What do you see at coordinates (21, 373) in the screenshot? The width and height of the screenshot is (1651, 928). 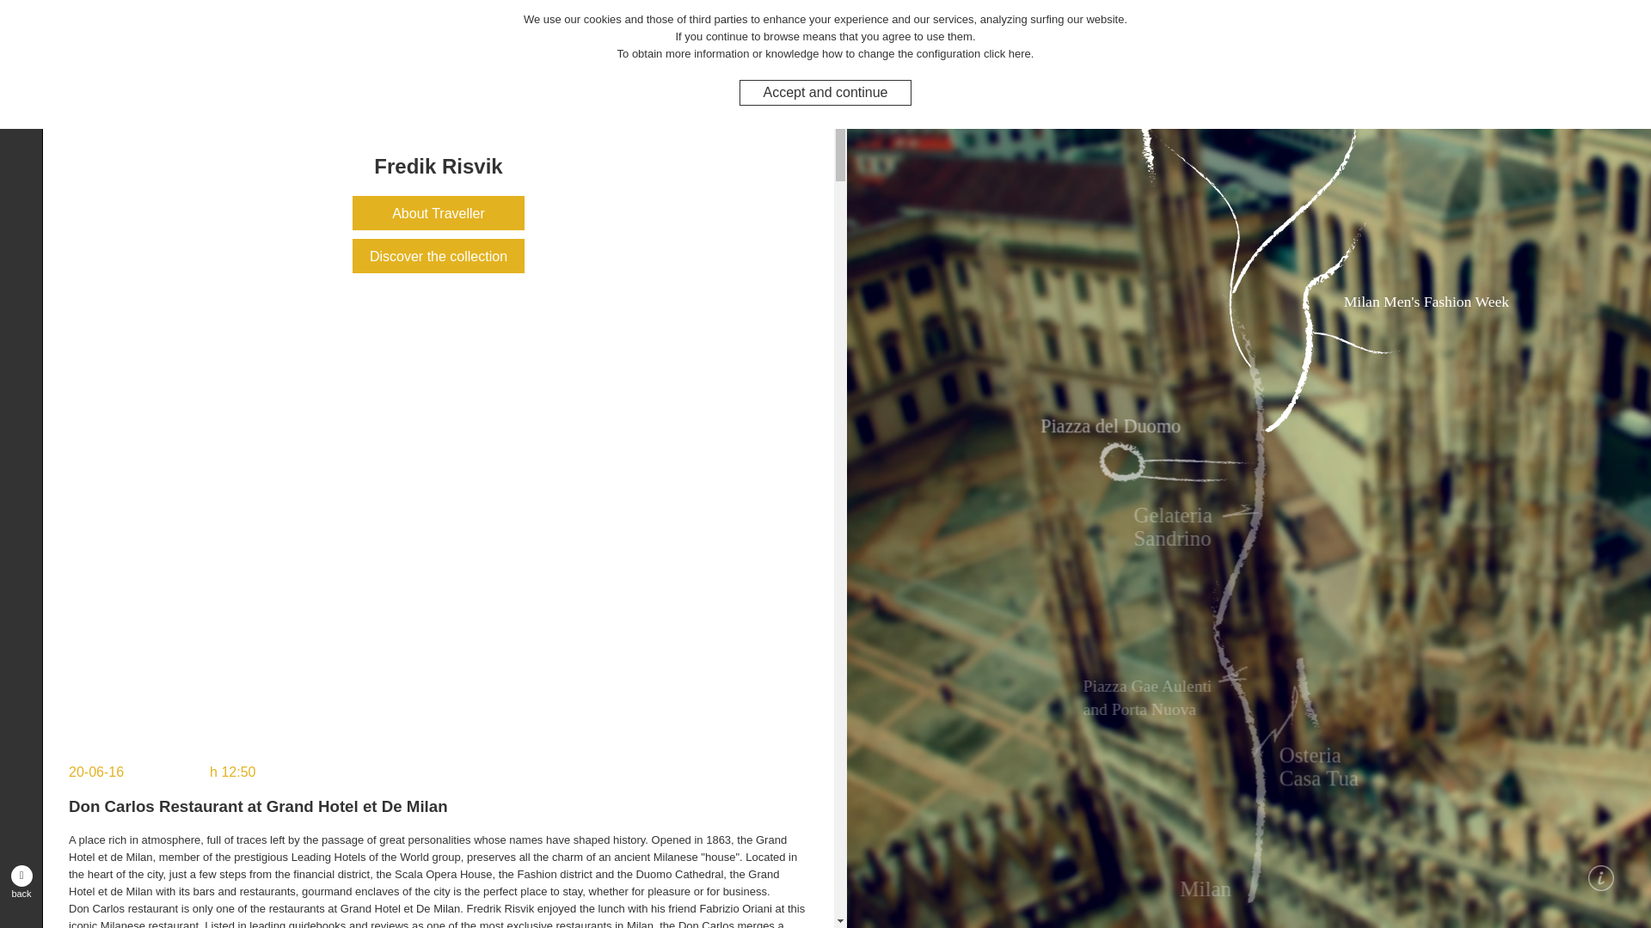 I see `Newsletter` at bounding box center [21, 373].